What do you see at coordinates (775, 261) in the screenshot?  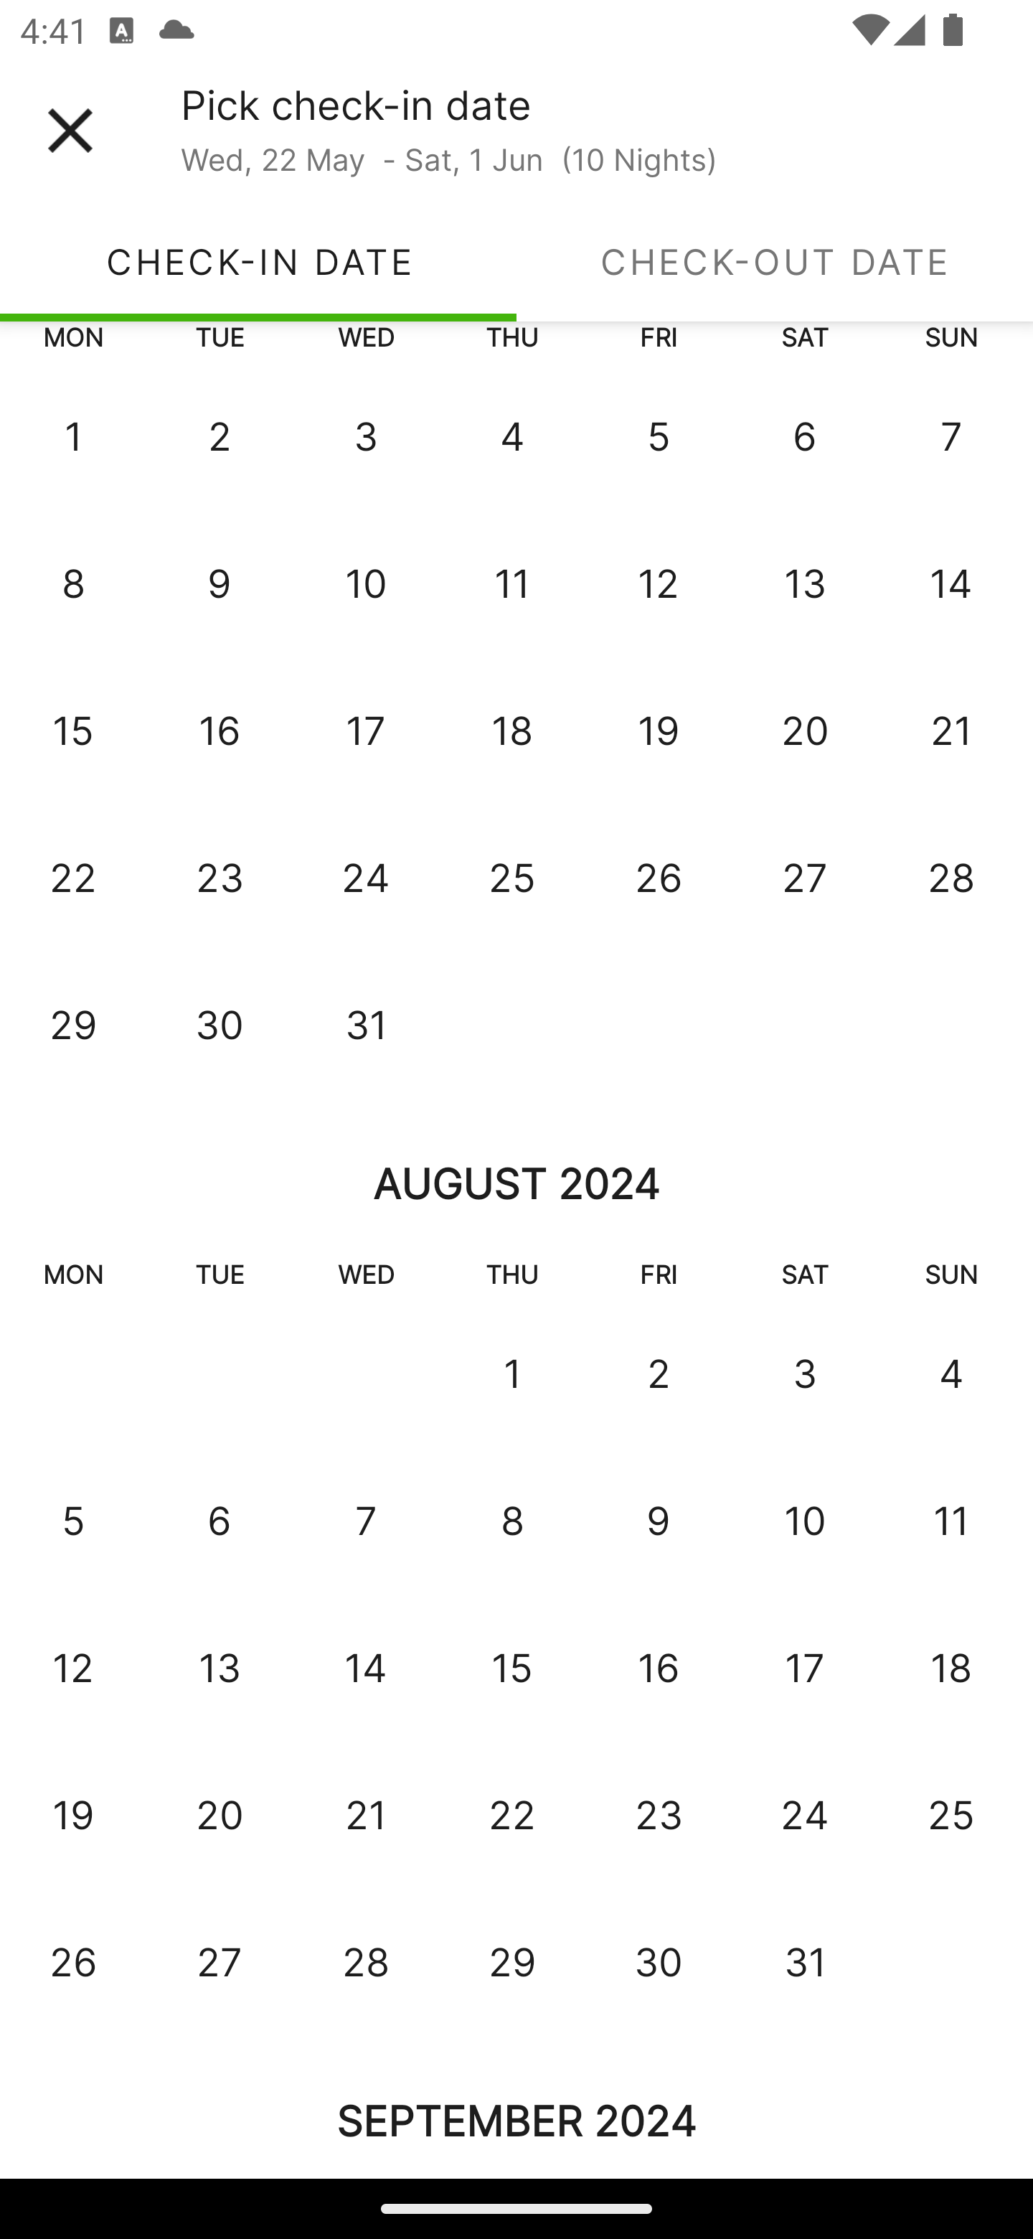 I see `Check-out Date CHECK-OUT DATE` at bounding box center [775, 261].